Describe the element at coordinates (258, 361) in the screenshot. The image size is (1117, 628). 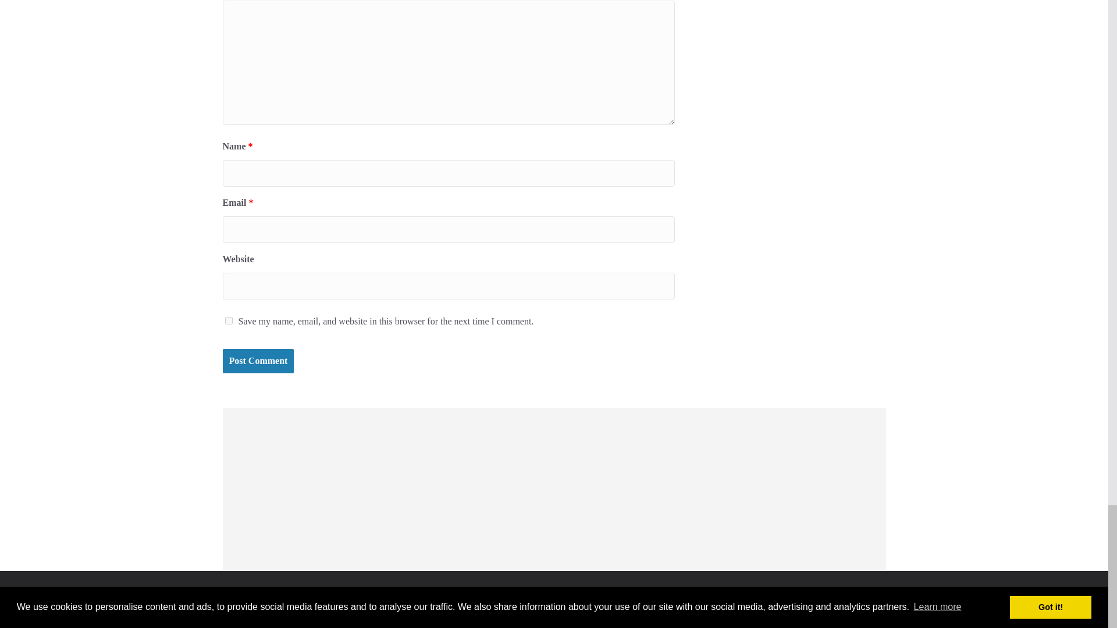
I see `Post Comment` at that location.